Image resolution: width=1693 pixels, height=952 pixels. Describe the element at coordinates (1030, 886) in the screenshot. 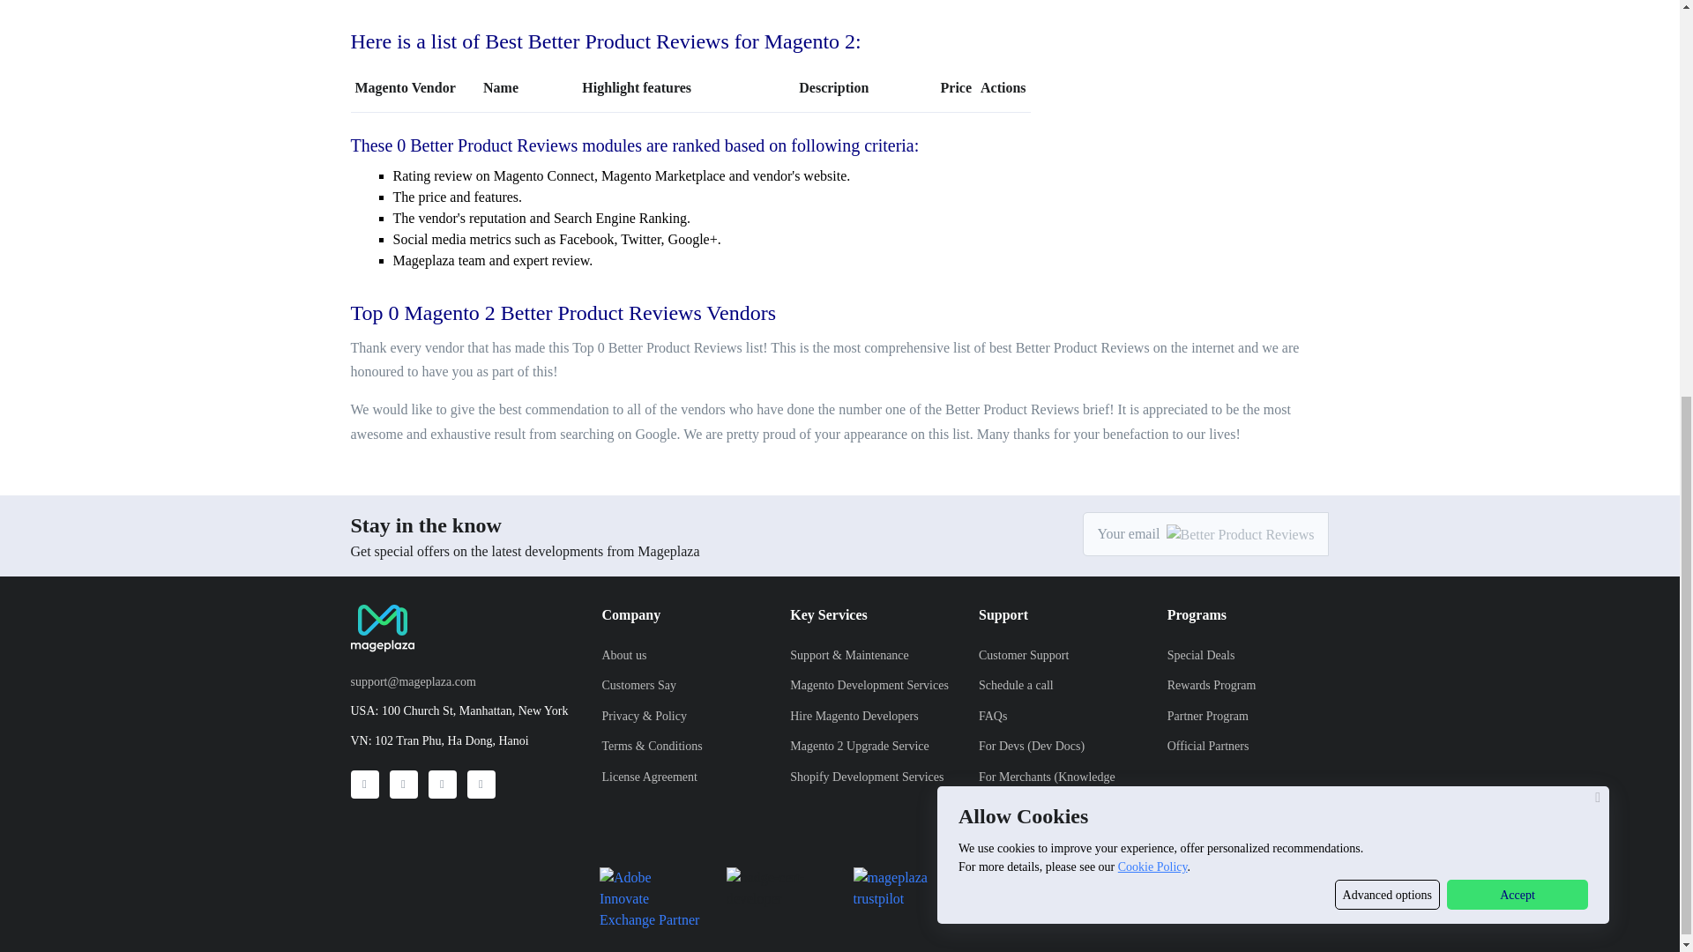

I see `DMCA.com Protection Status` at that location.